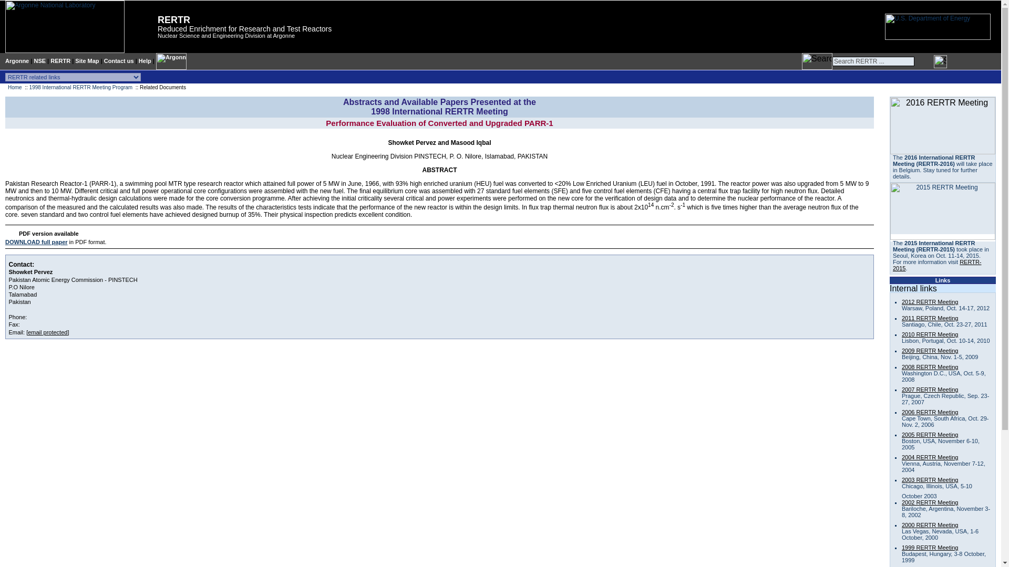 The height and width of the screenshot is (567, 1009). I want to click on Help, so click(145, 61).